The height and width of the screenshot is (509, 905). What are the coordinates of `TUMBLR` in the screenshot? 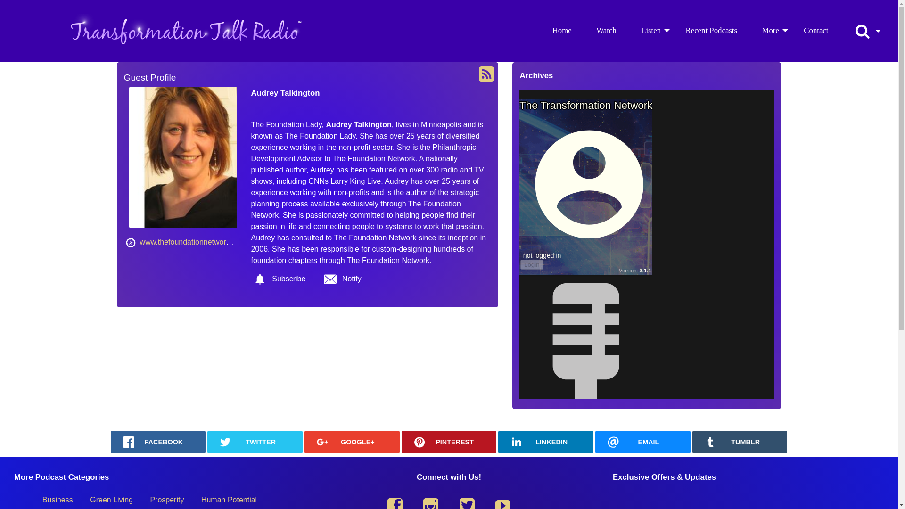 It's located at (740, 442).